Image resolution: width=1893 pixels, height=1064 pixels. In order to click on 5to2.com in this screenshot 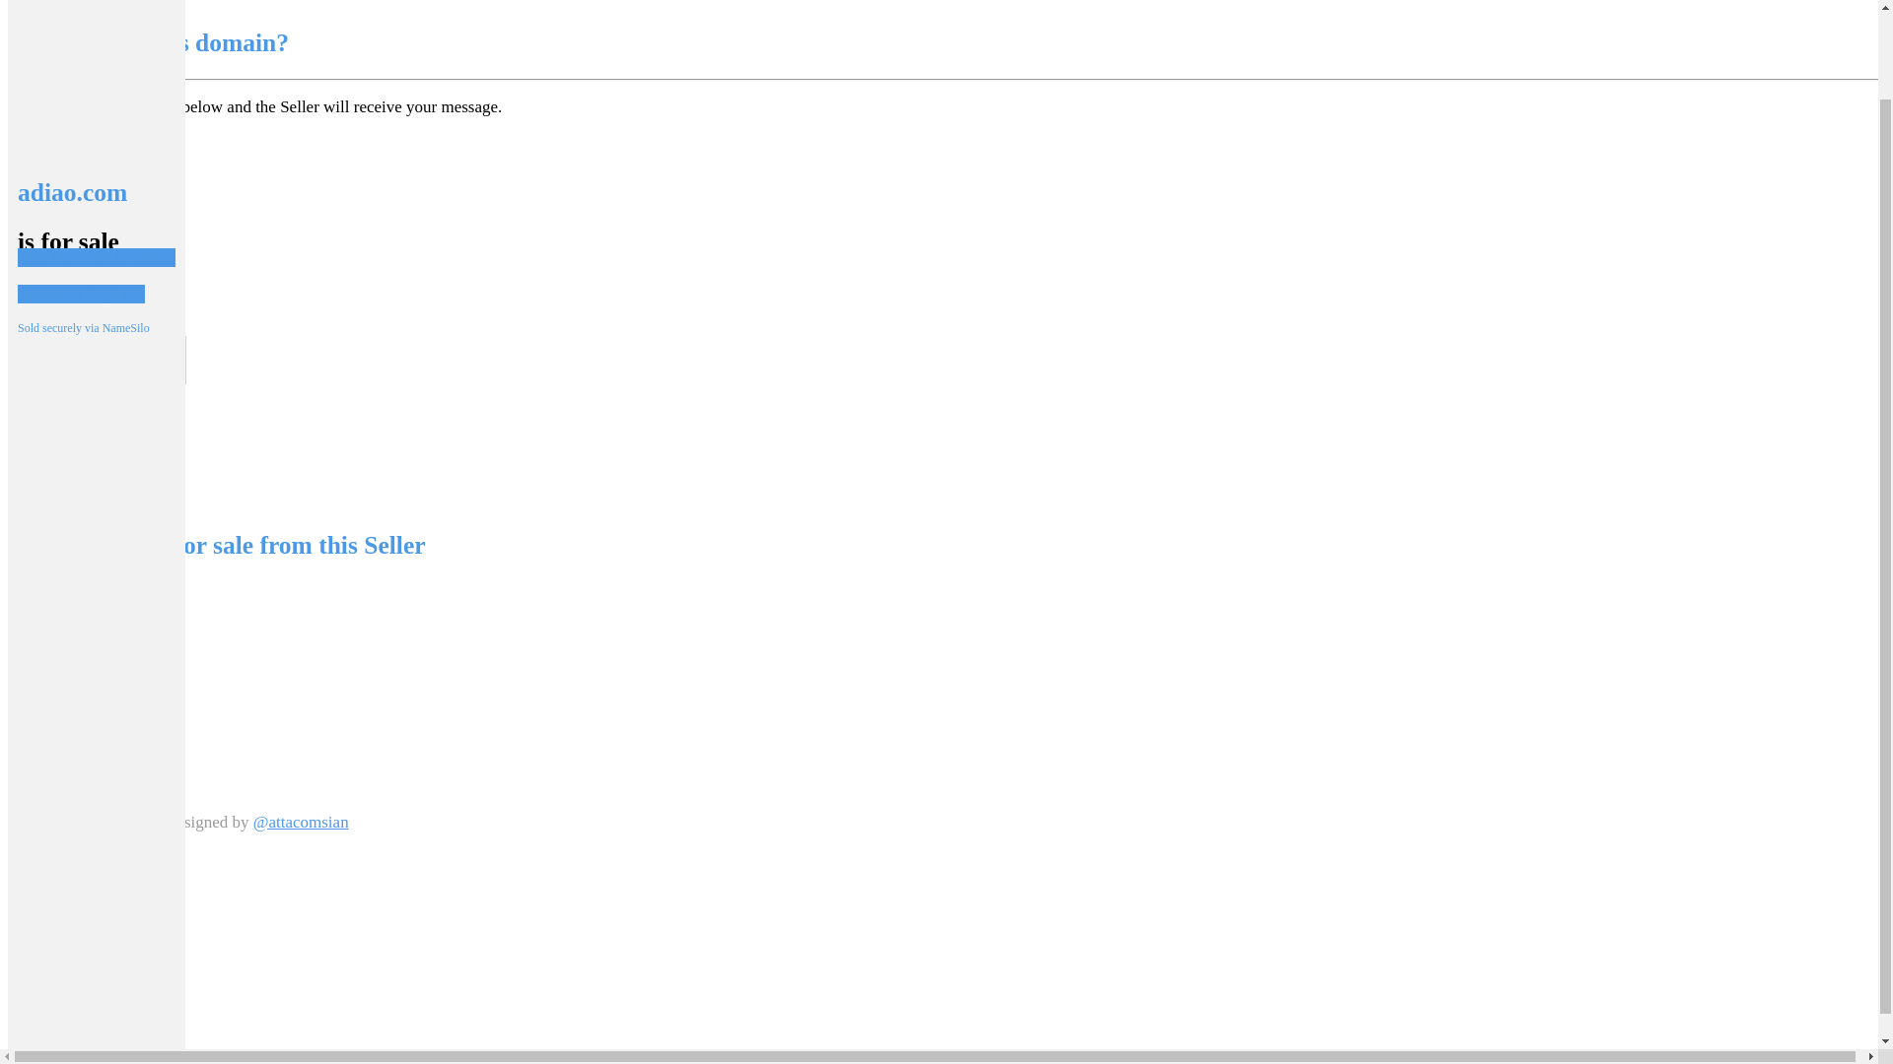, I will do `click(79, 611)`.